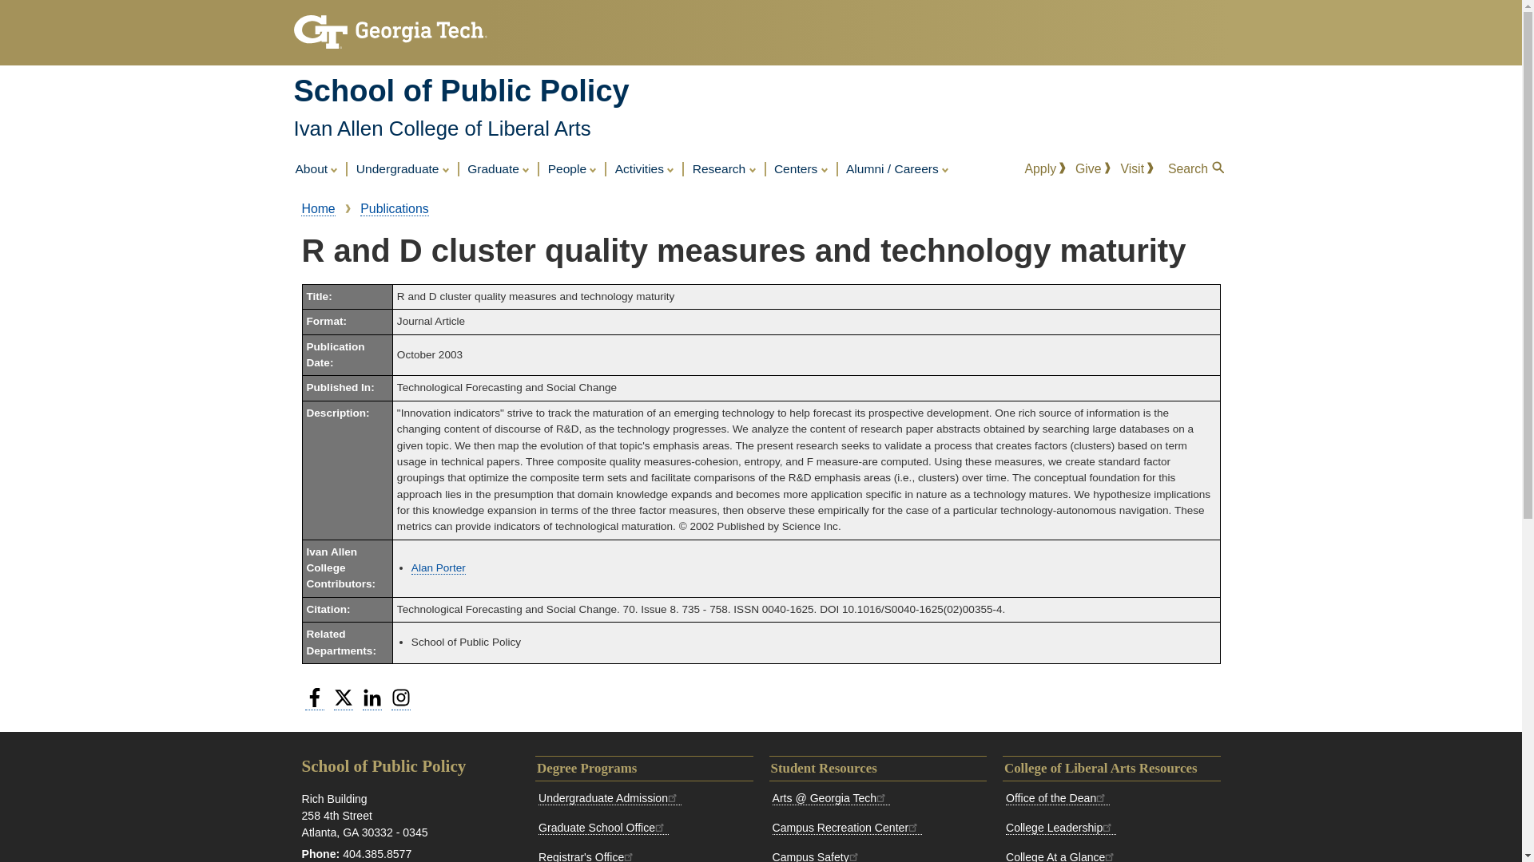  I want to click on Ivan Allen College of Liberal Arts, so click(443, 128).